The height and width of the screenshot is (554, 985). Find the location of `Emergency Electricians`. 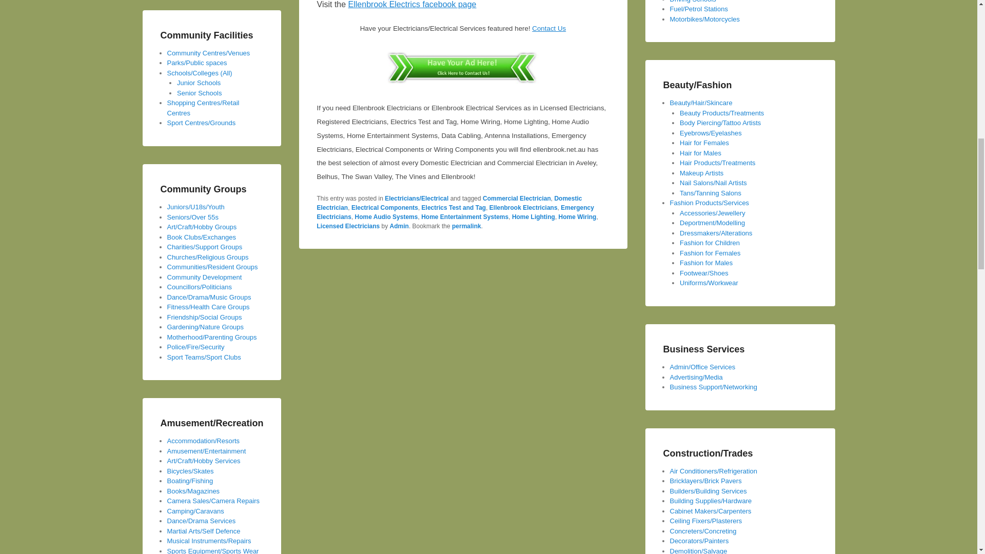

Emergency Electricians is located at coordinates (456, 212).